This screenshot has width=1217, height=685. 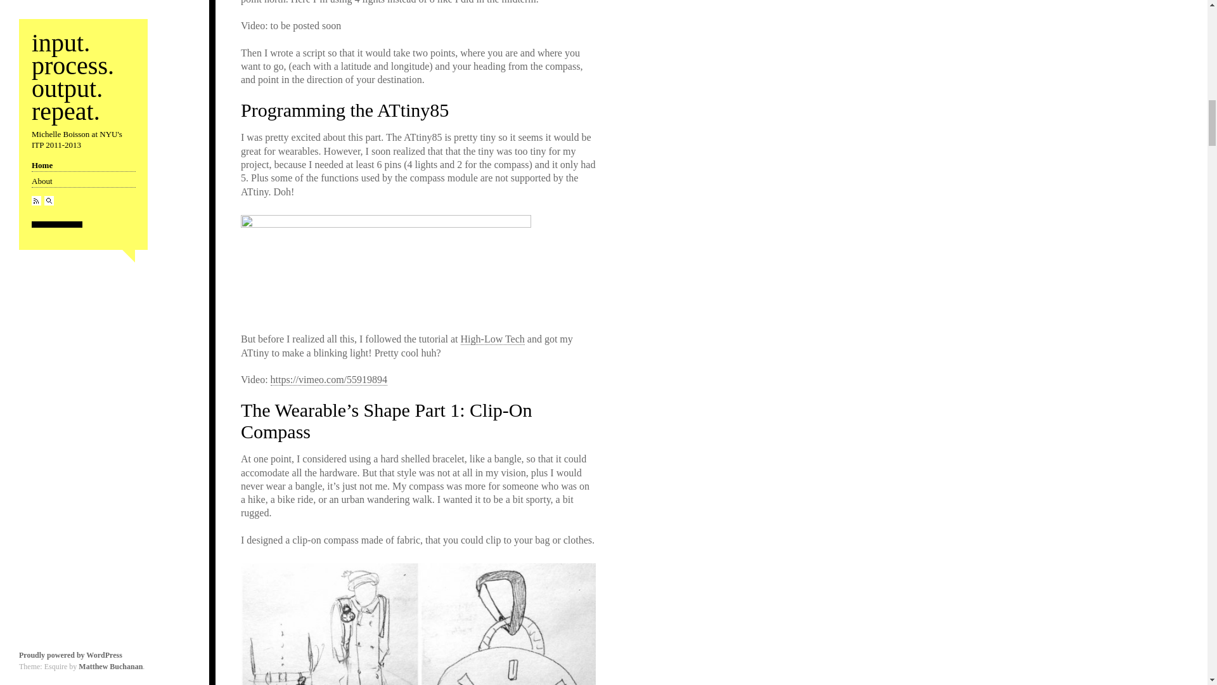 I want to click on ATtiny85, so click(x=385, y=267).